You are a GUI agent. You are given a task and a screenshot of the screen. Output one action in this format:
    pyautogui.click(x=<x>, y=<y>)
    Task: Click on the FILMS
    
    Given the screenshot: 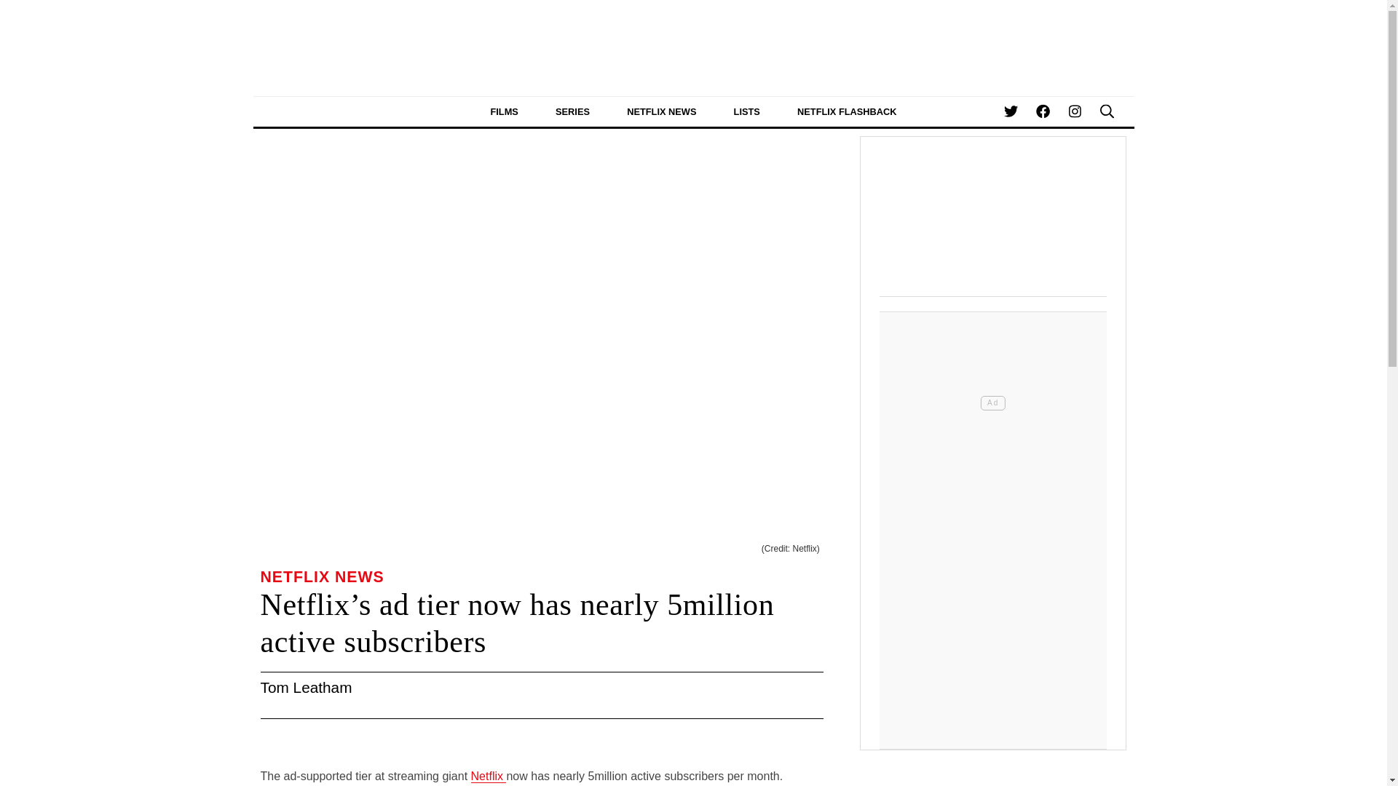 What is the action you would take?
    pyautogui.click(x=504, y=111)
    